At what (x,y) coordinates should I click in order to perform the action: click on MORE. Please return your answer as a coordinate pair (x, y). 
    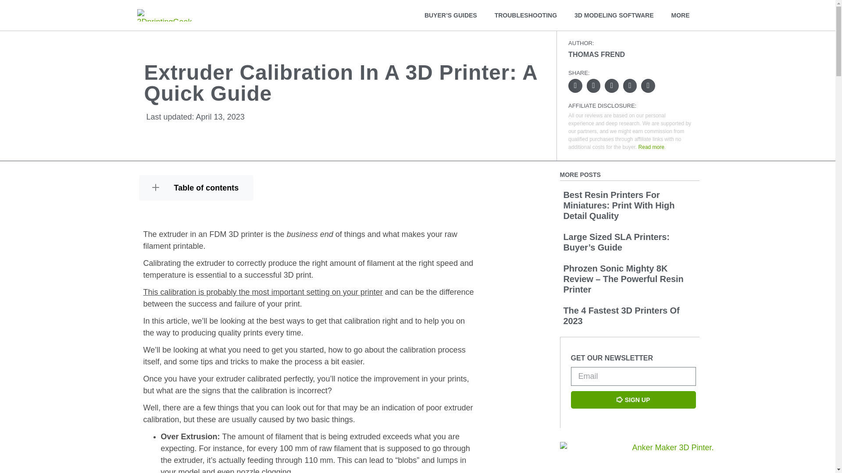
    Looking at the image, I should click on (680, 15).